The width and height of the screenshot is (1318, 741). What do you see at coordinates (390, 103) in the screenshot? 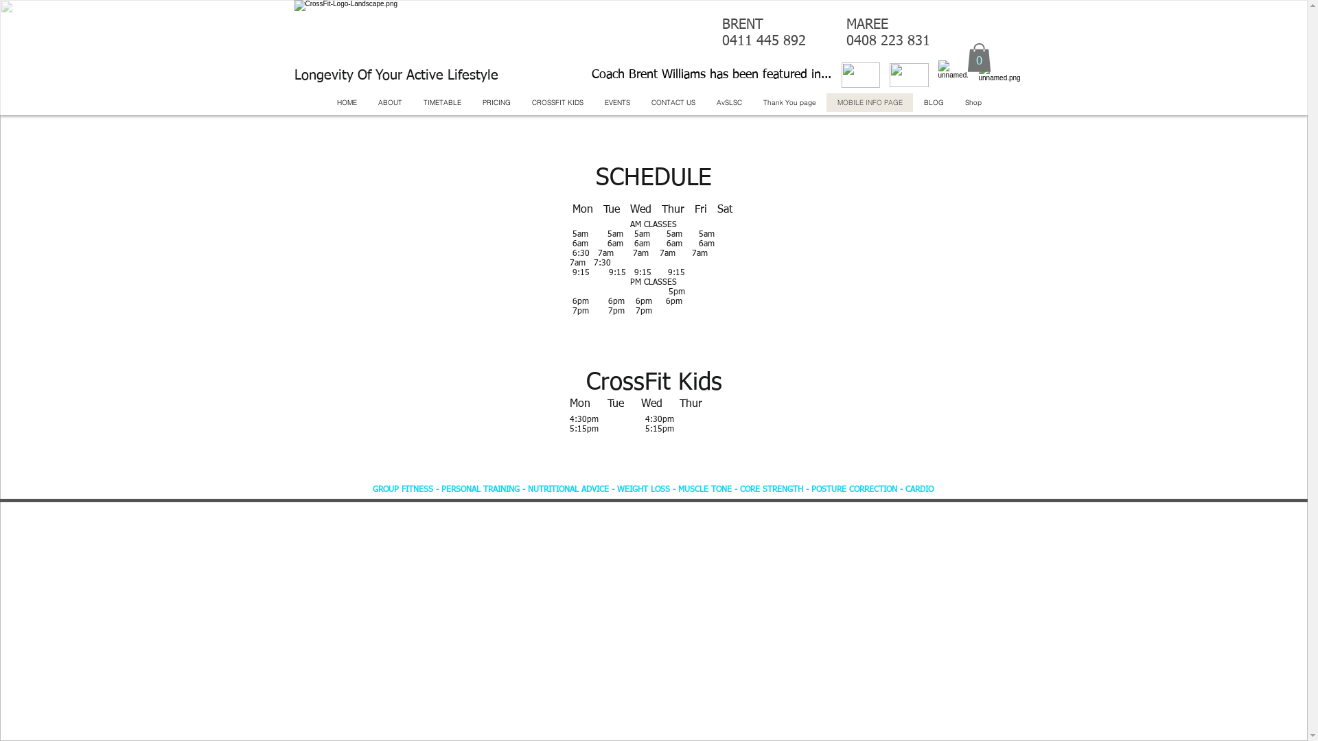
I see `ABOUT` at bounding box center [390, 103].